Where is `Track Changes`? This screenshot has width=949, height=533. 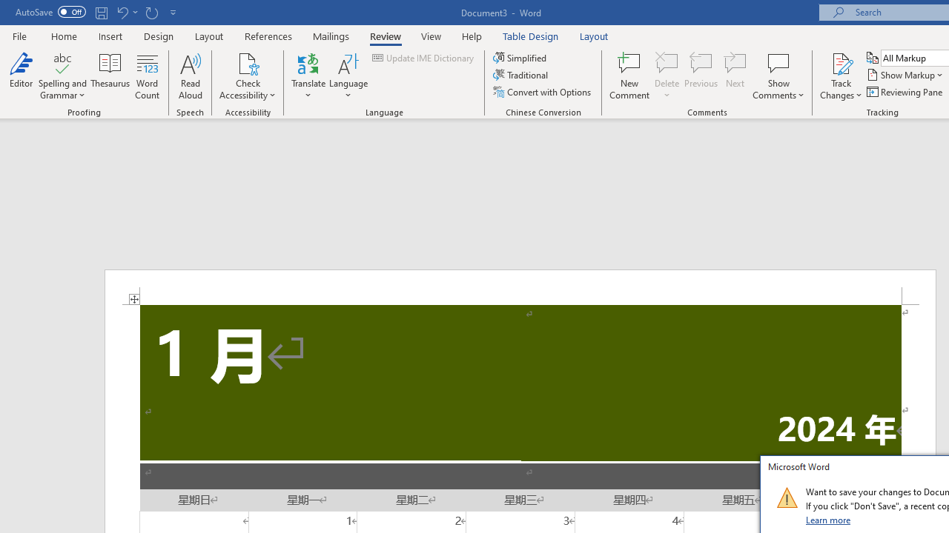 Track Changes is located at coordinates (841, 76).